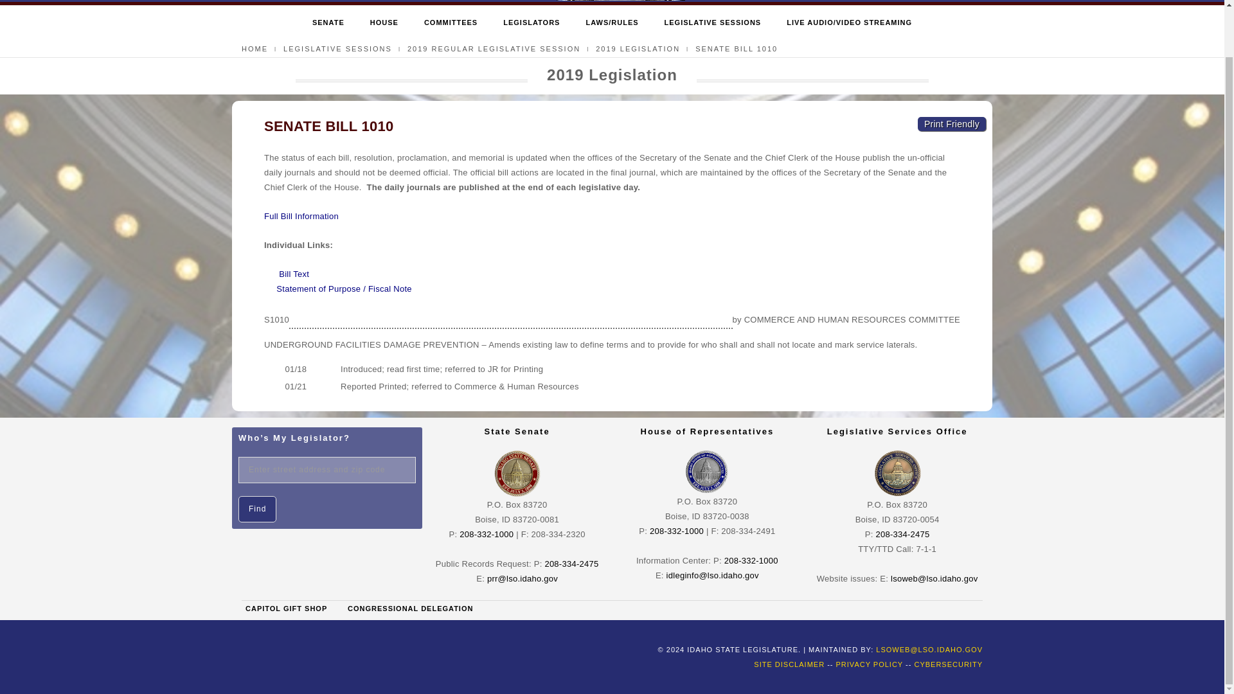 This screenshot has width=1234, height=694. Describe the element at coordinates (532, 23) in the screenshot. I see `LEGISLATORS` at that location.